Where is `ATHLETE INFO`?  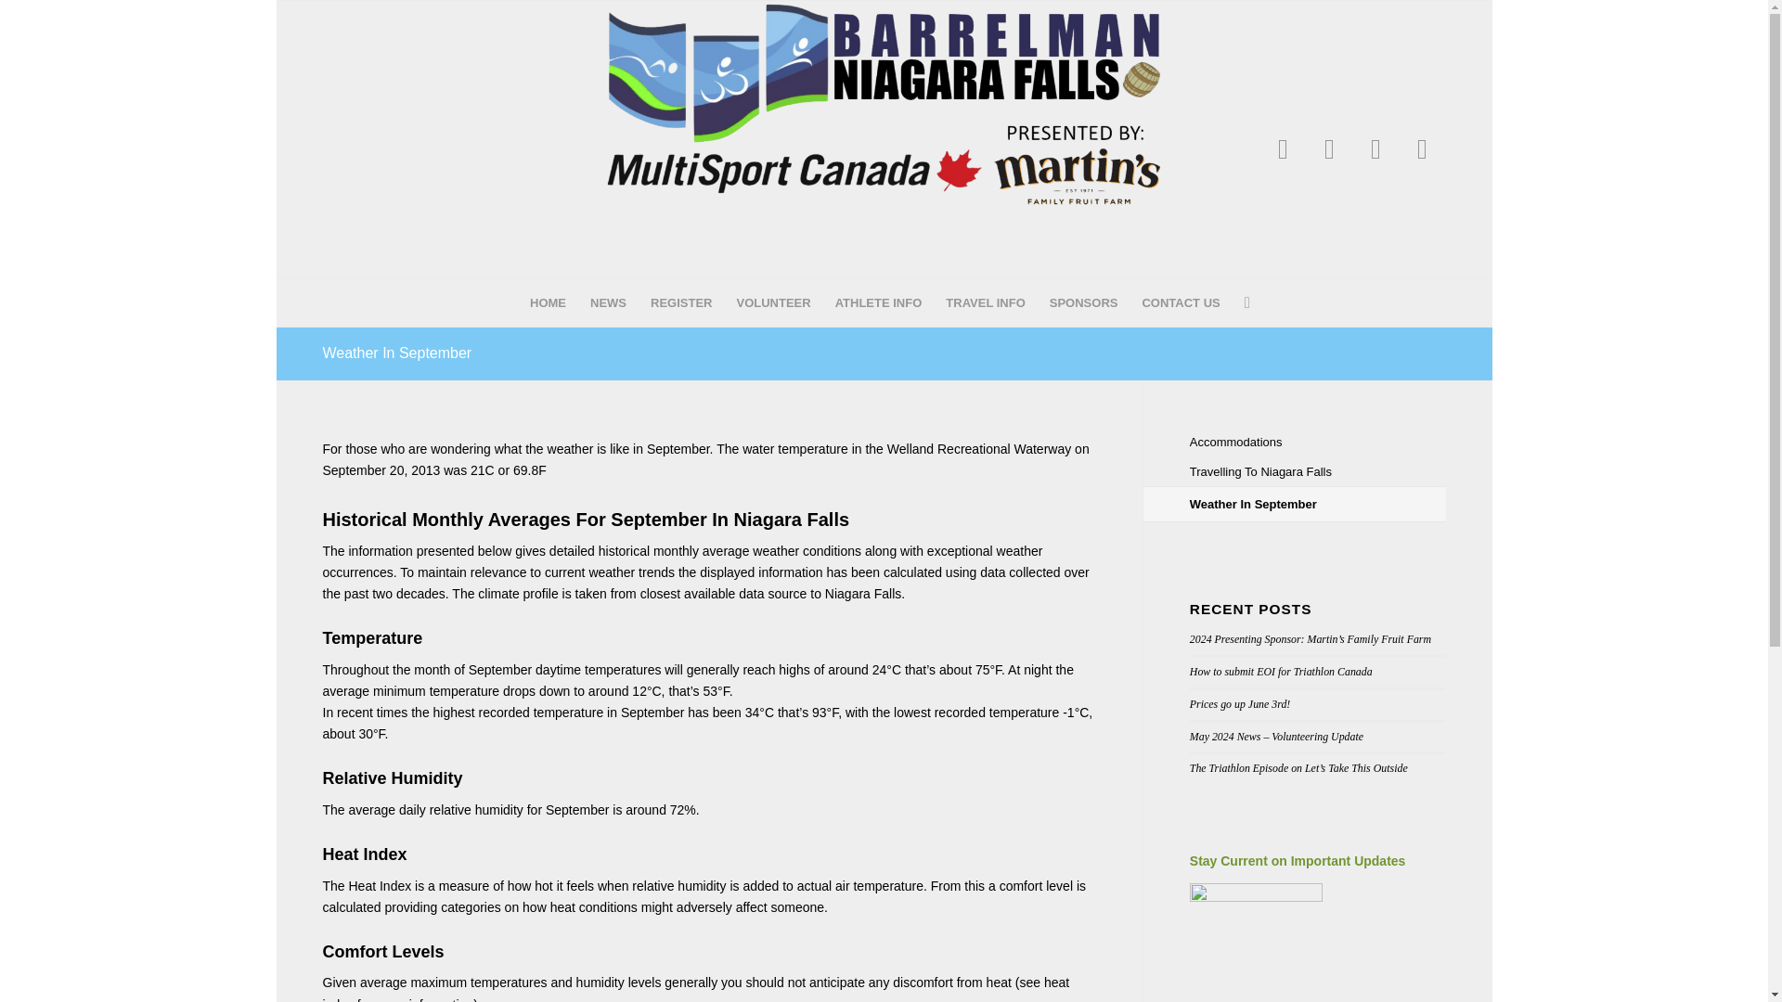 ATHLETE INFO is located at coordinates (878, 303).